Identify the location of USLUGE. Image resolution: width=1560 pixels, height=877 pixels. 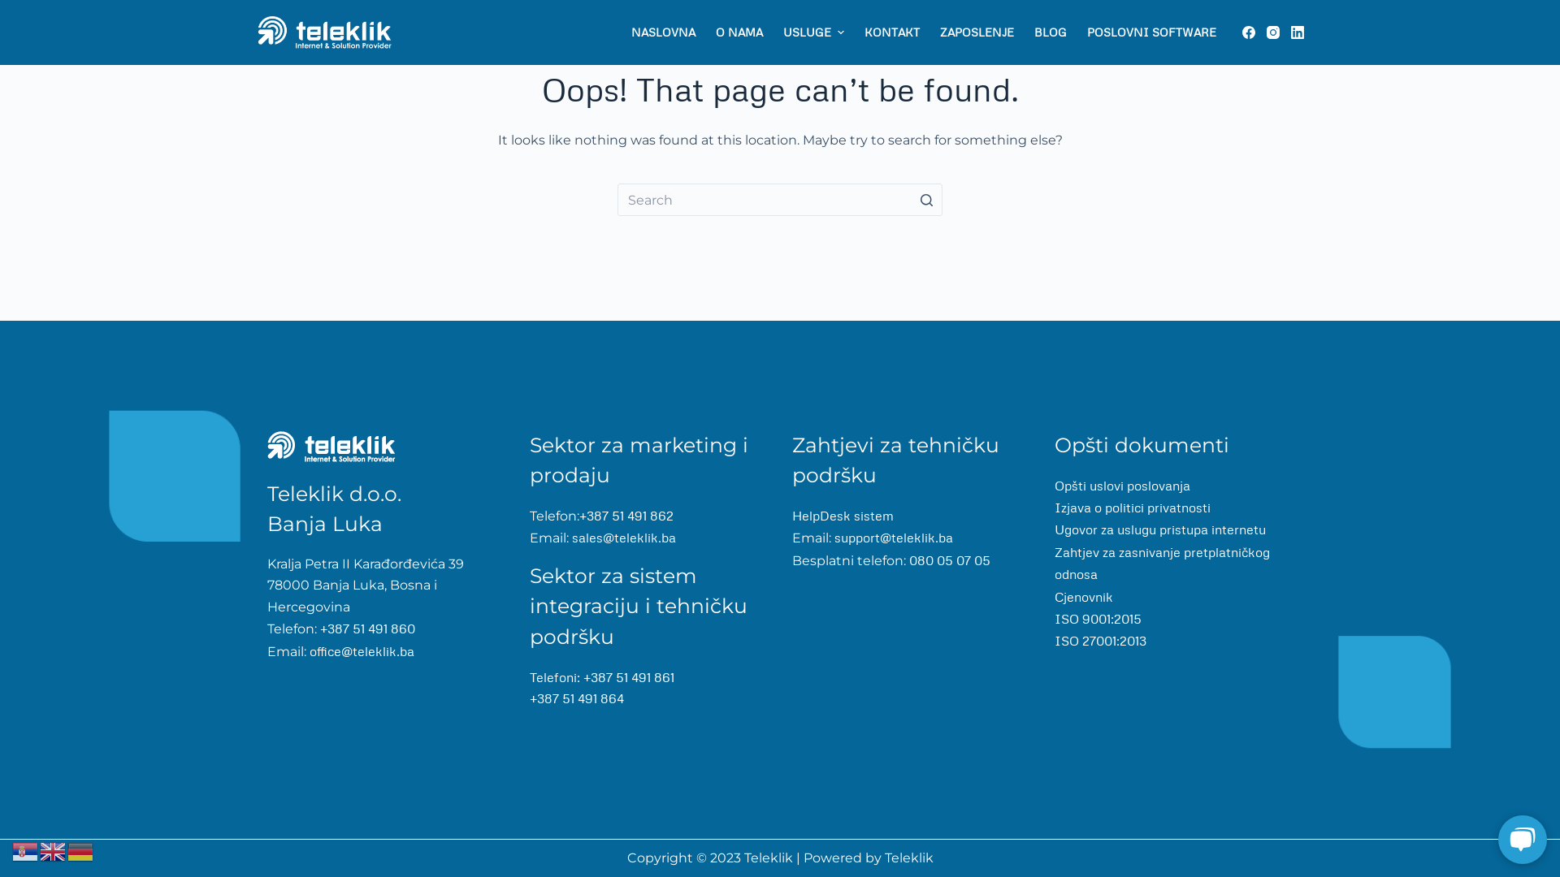
(813, 32).